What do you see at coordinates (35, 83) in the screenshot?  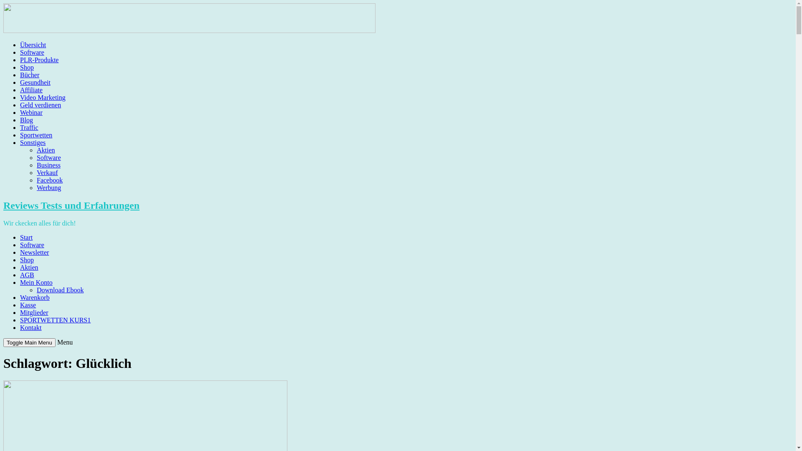 I see `Gesundheit` at bounding box center [35, 83].